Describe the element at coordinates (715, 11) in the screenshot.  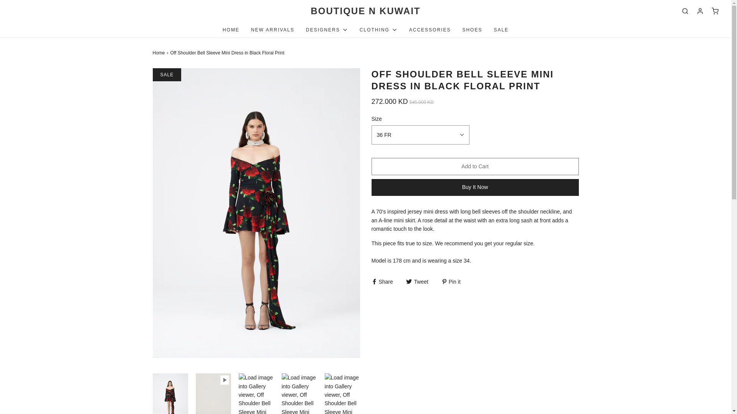
I see `Cart` at that location.